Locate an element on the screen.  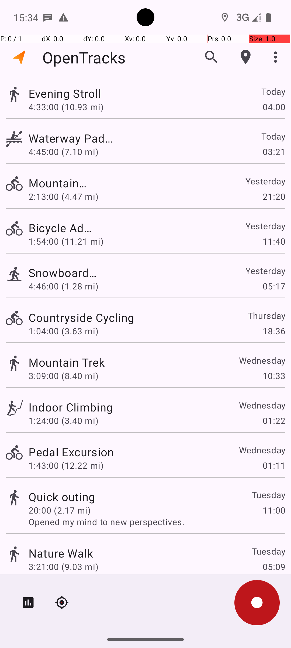
20:00 (2.17 mi) is located at coordinates (60, 510).